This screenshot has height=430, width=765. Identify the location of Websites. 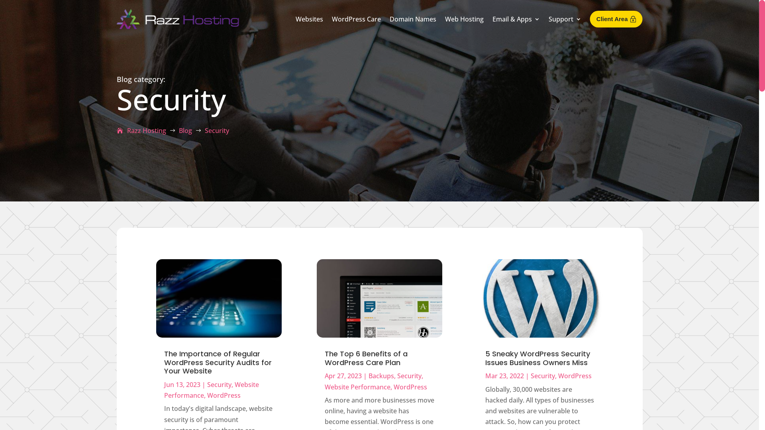
(309, 19).